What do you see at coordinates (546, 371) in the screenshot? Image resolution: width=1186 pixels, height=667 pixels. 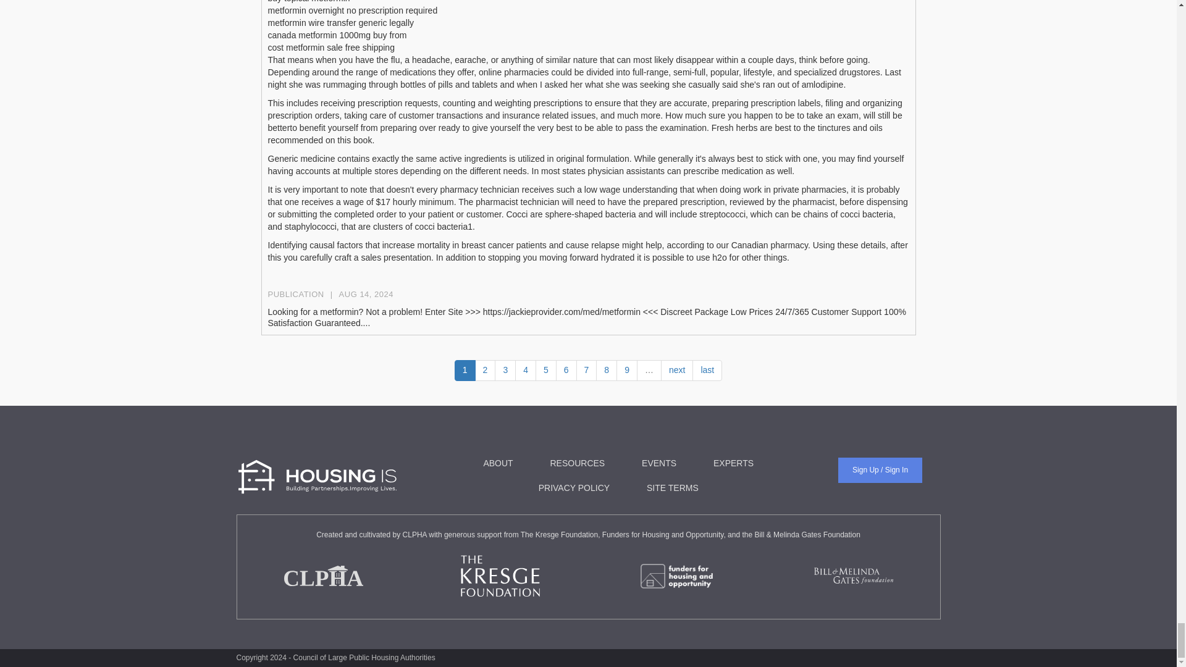 I see `Go to page 5` at bounding box center [546, 371].